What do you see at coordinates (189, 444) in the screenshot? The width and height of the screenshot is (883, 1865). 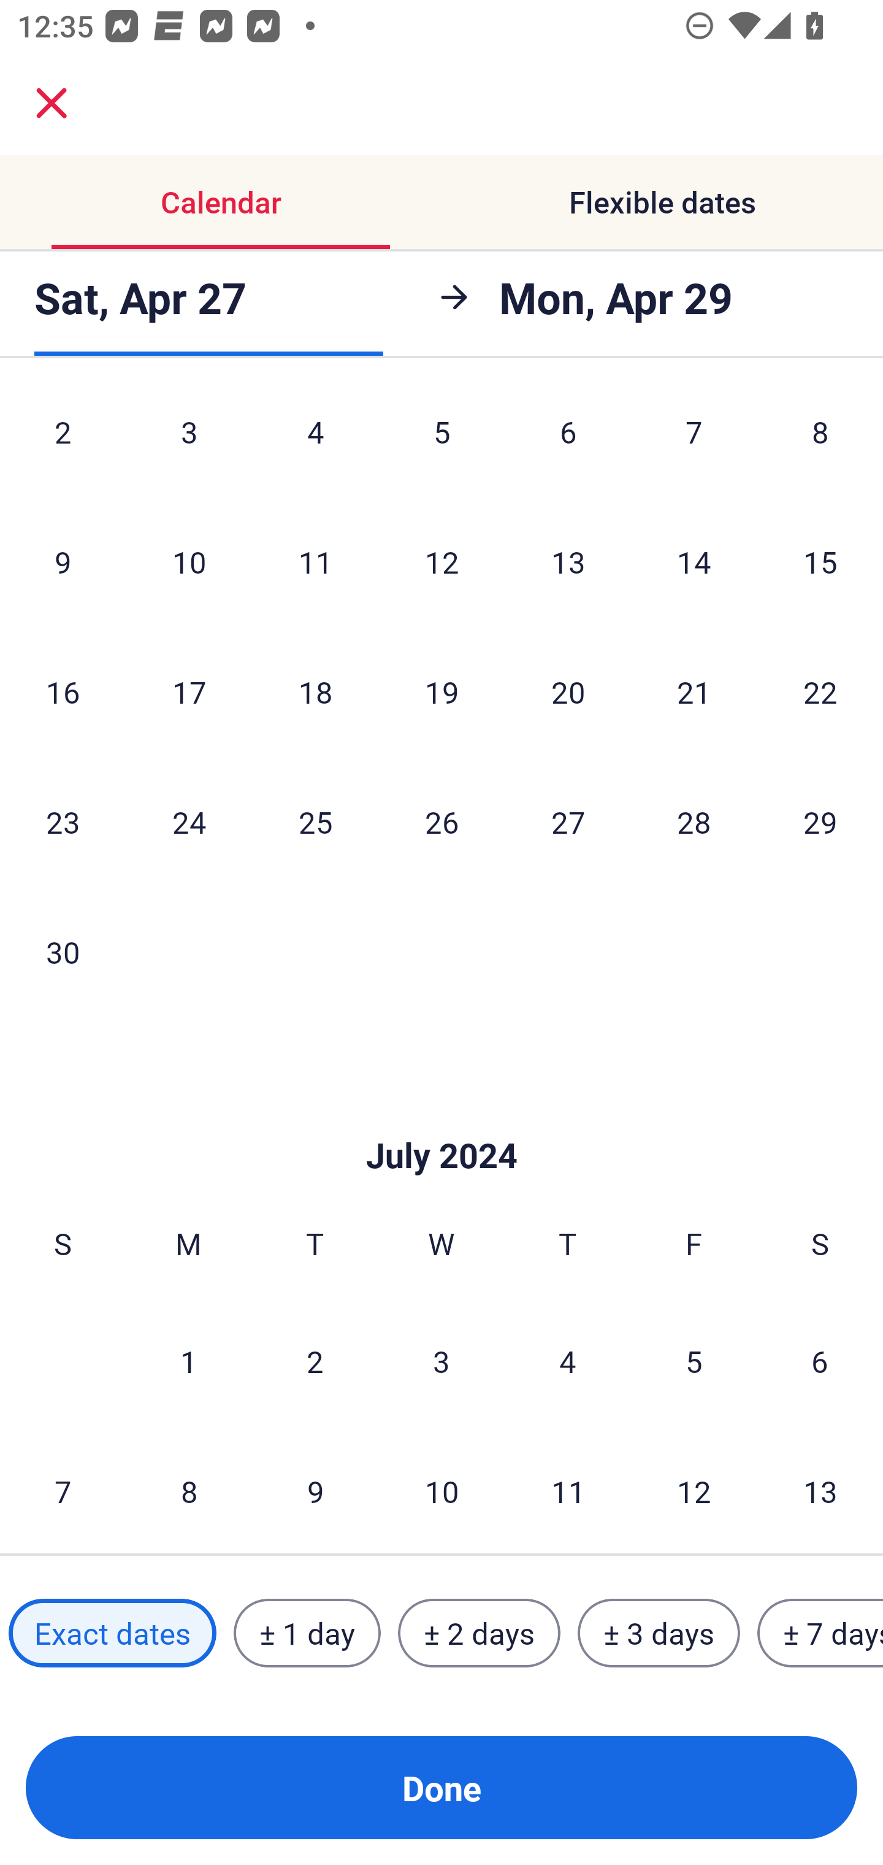 I see `3 Monday, June 3, 2024` at bounding box center [189, 444].